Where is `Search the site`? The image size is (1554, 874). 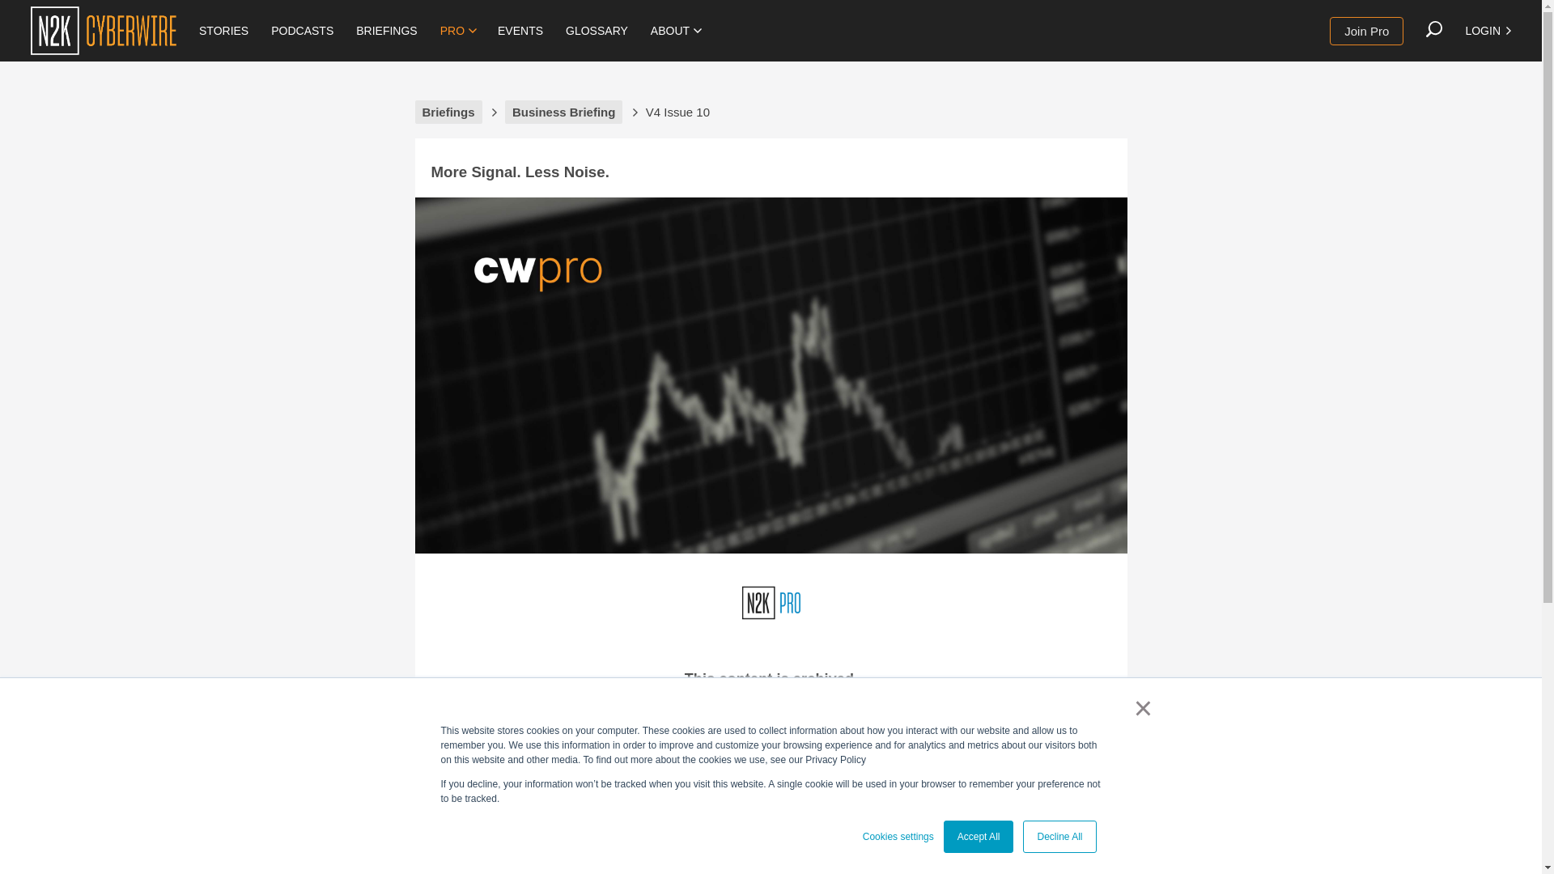
Search the site is located at coordinates (1434, 29).